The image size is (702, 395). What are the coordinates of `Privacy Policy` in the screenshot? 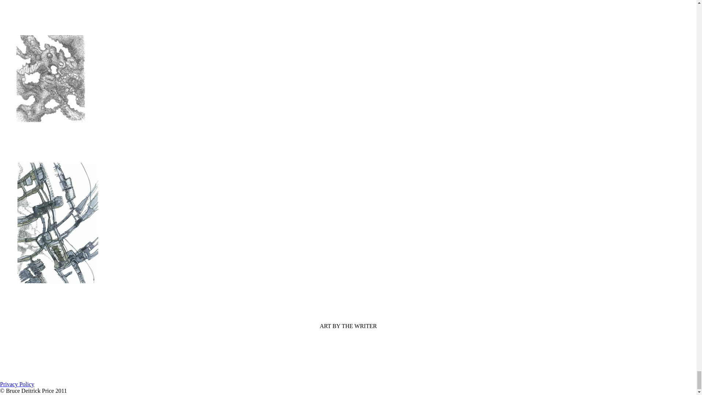 It's located at (17, 384).